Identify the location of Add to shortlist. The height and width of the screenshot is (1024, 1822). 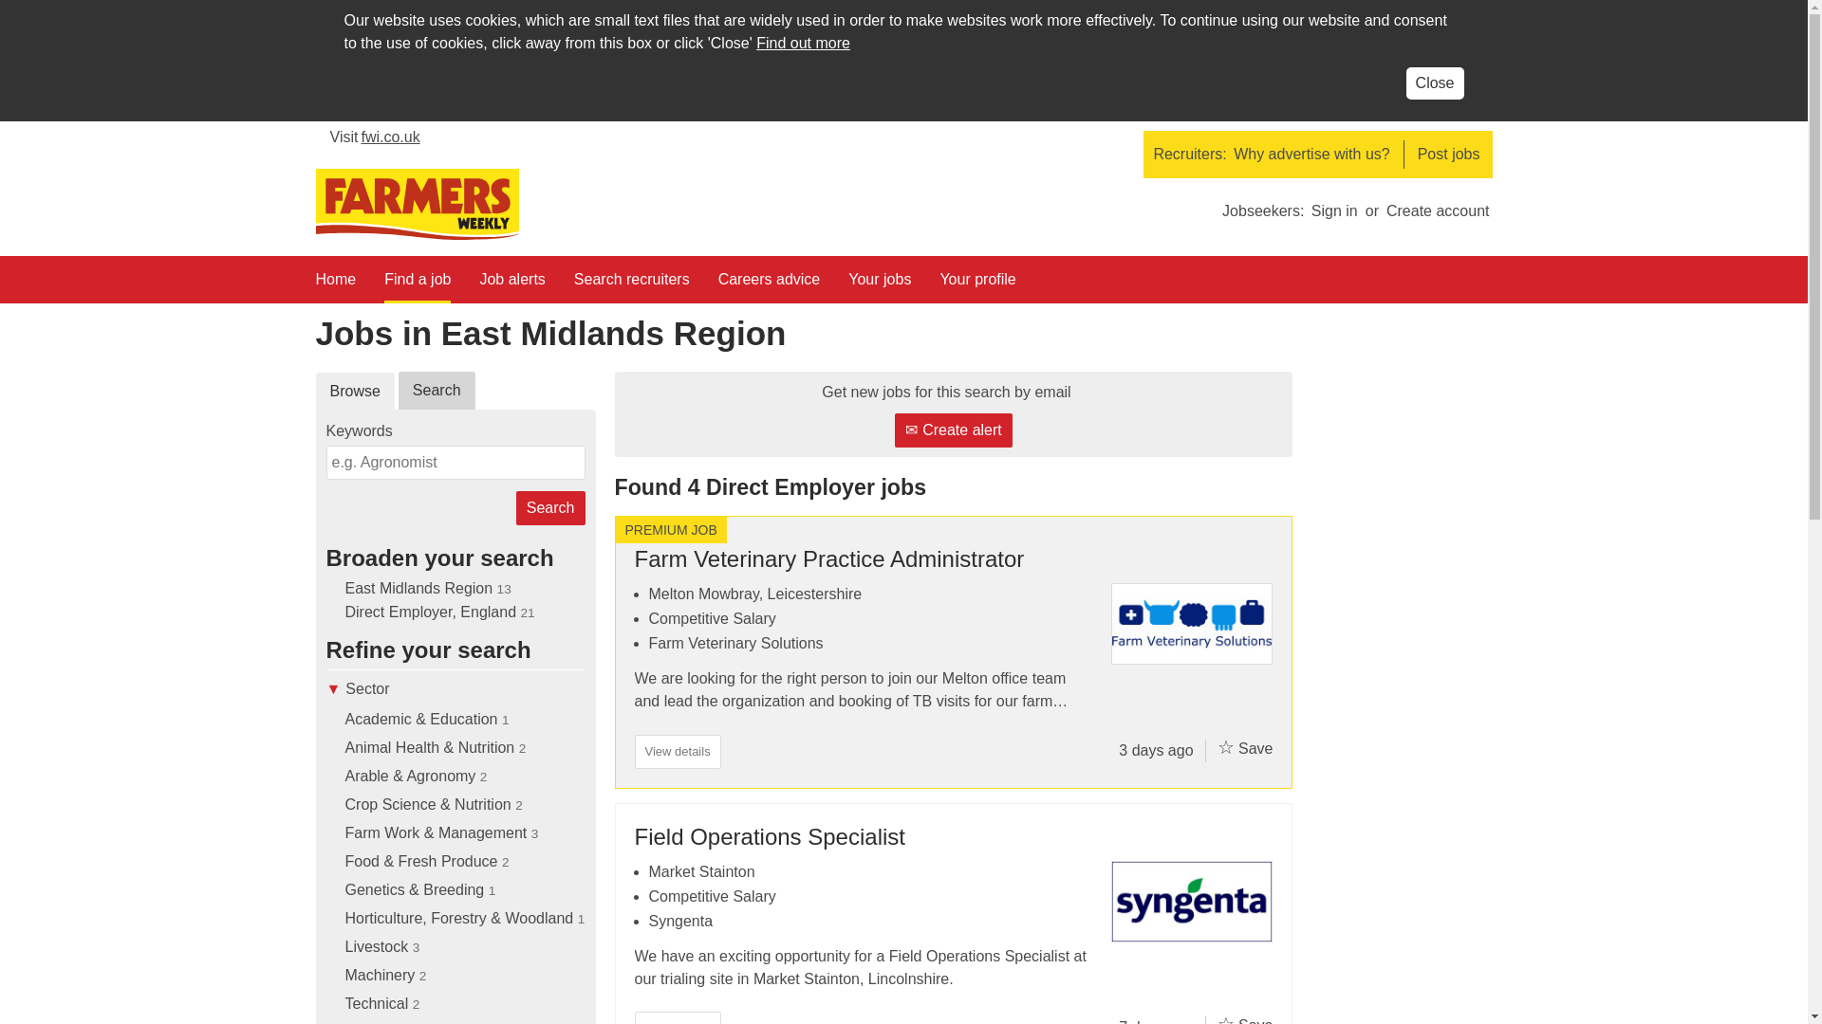
(1226, 747).